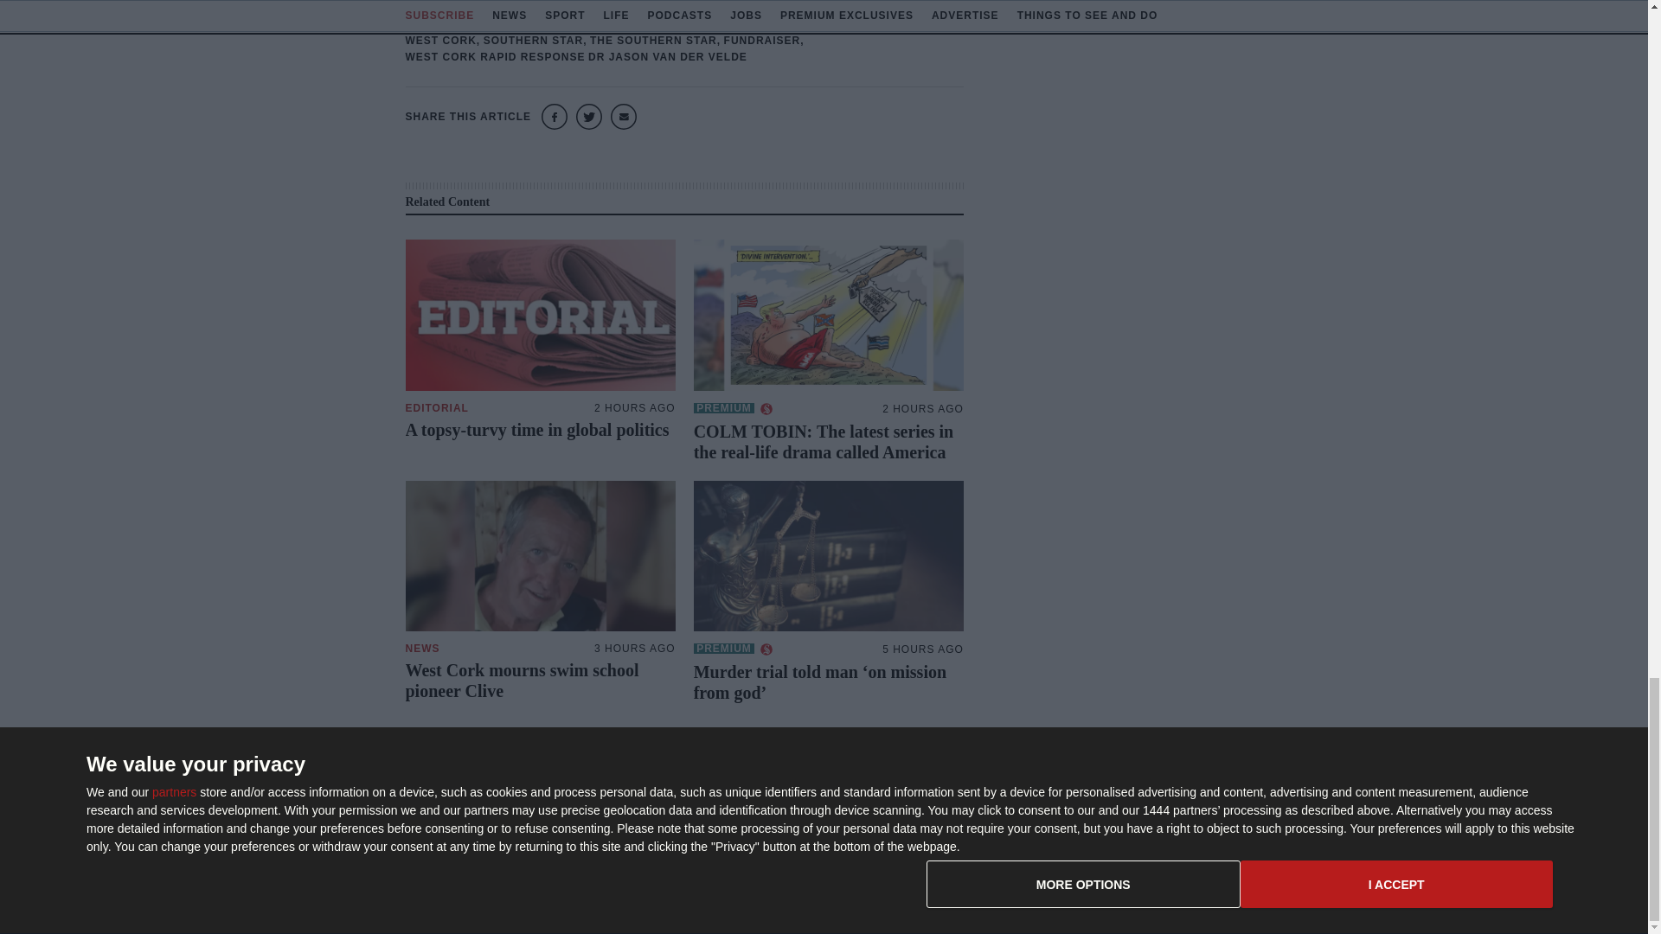 The height and width of the screenshot is (934, 1661). Describe the element at coordinates (1144, 794) in the screenshot. I see `Contact Us` at that location.